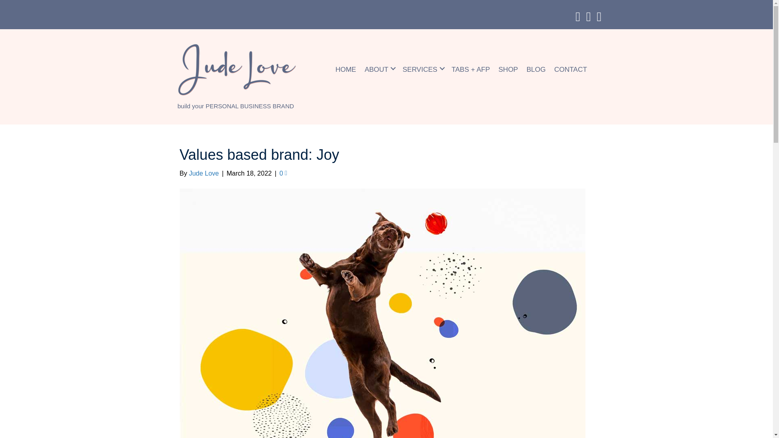  I want to click on HOME, so click(346, 68).